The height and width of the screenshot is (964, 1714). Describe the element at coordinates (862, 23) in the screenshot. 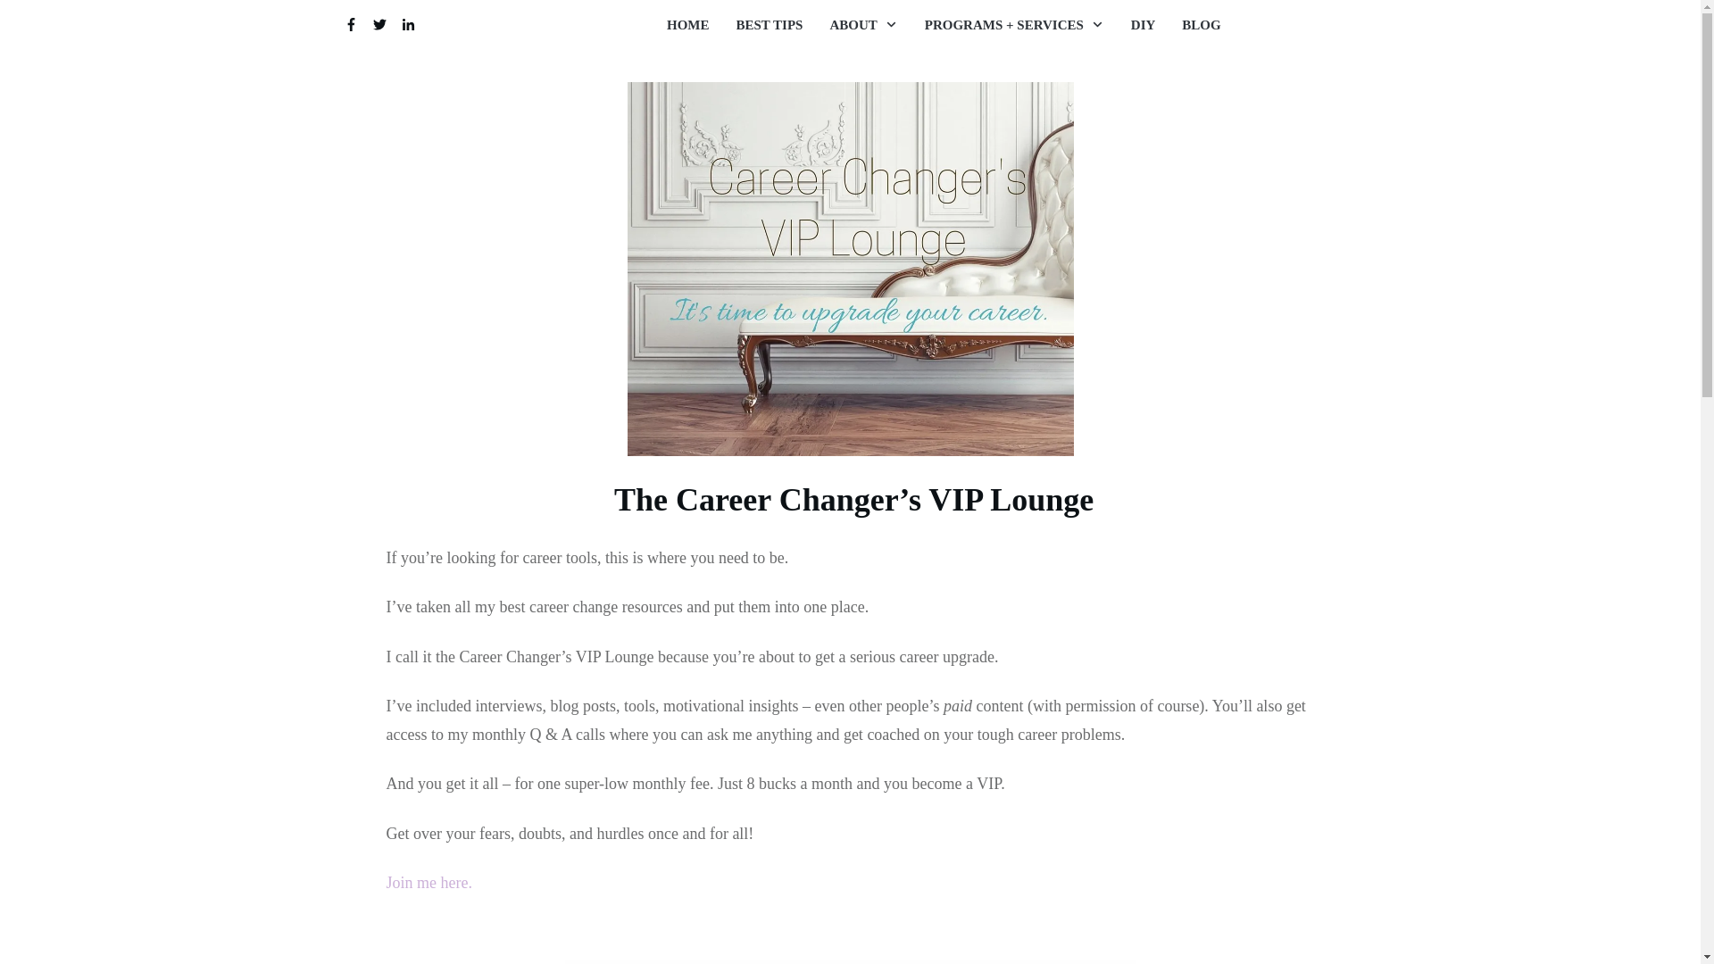

I see `ABOUT` at that location.